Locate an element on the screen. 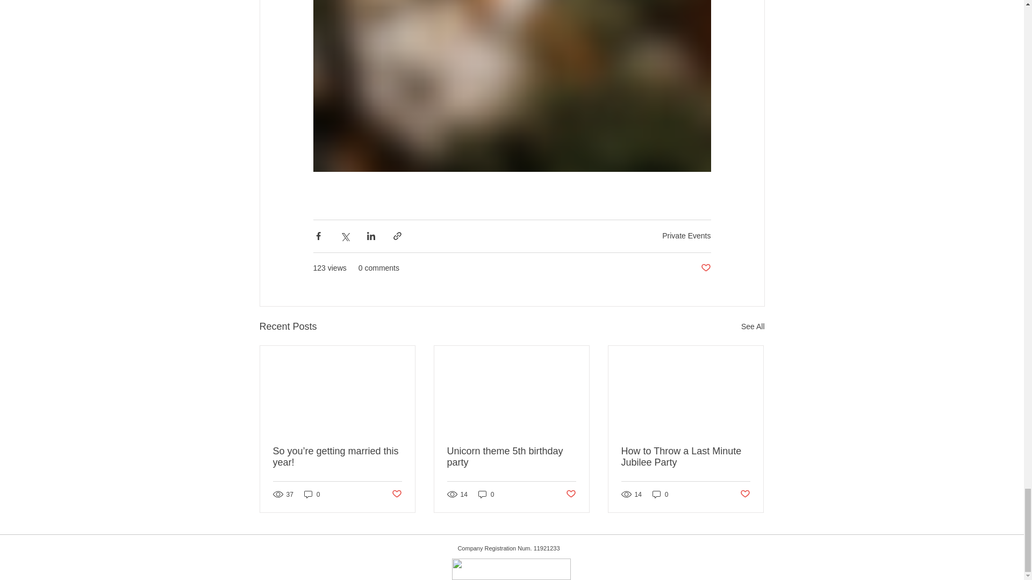 This screenshot has height=580, width=1032. 0 is located at coordinates (660, 494).